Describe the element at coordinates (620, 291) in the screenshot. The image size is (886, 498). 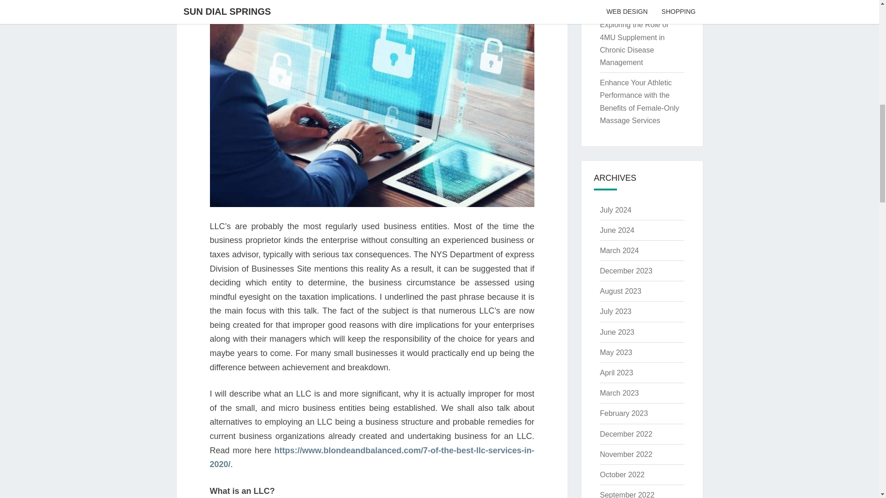
I see `August 2023` at that location.